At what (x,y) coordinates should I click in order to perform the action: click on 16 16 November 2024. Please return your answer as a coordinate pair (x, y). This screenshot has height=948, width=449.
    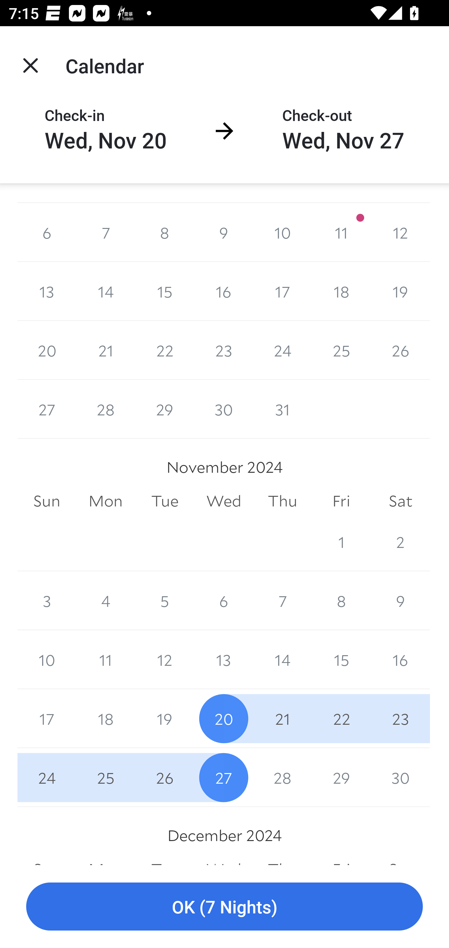
    Looking at the image, I should click on (400, 660).